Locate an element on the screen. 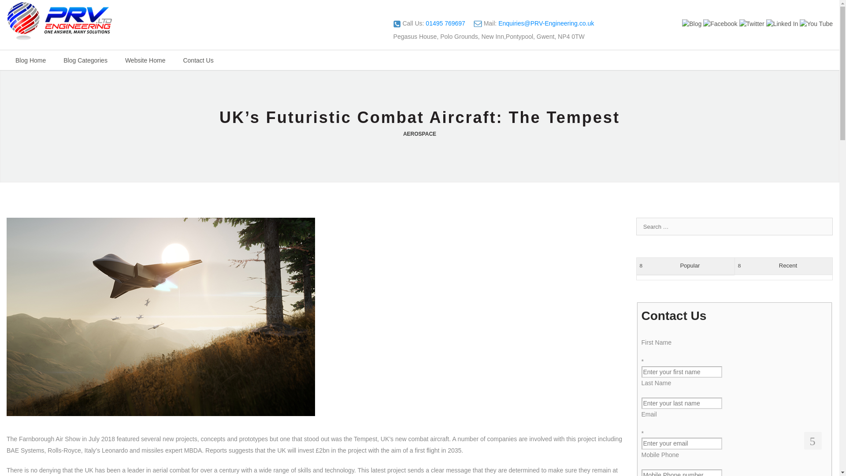 The image size is (846, 476). Blog Home is located at coordinates (30, 60).